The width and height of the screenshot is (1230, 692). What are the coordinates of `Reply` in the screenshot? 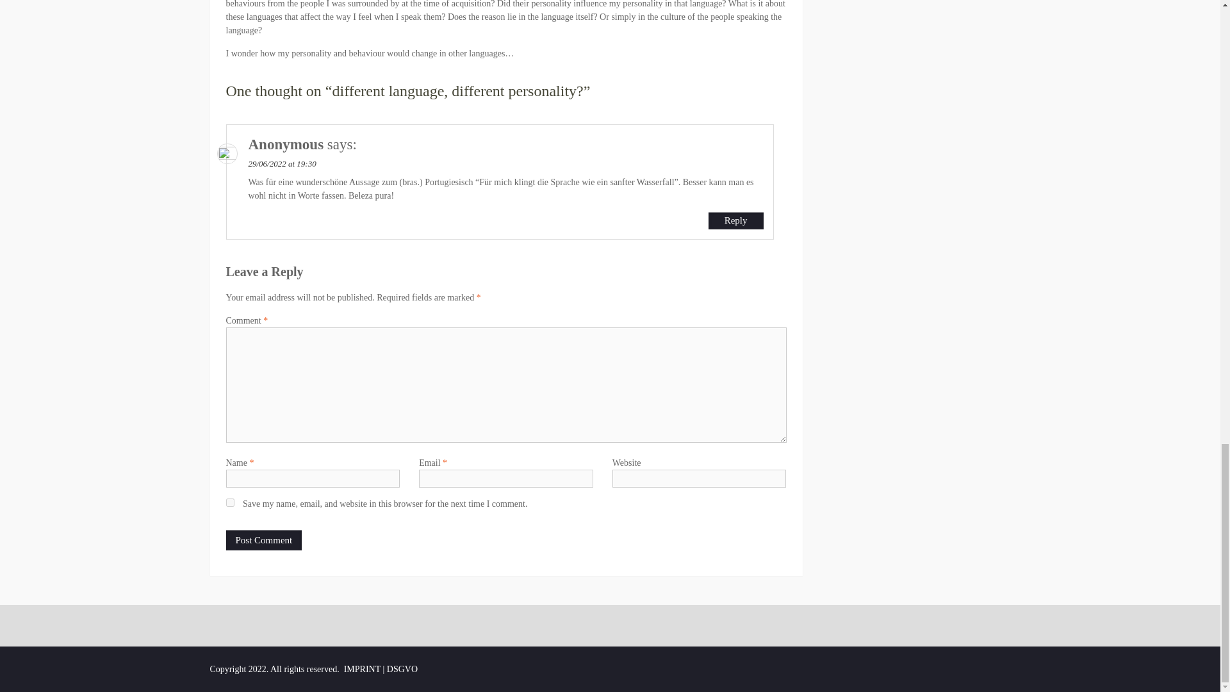 It's located at (735, 220).